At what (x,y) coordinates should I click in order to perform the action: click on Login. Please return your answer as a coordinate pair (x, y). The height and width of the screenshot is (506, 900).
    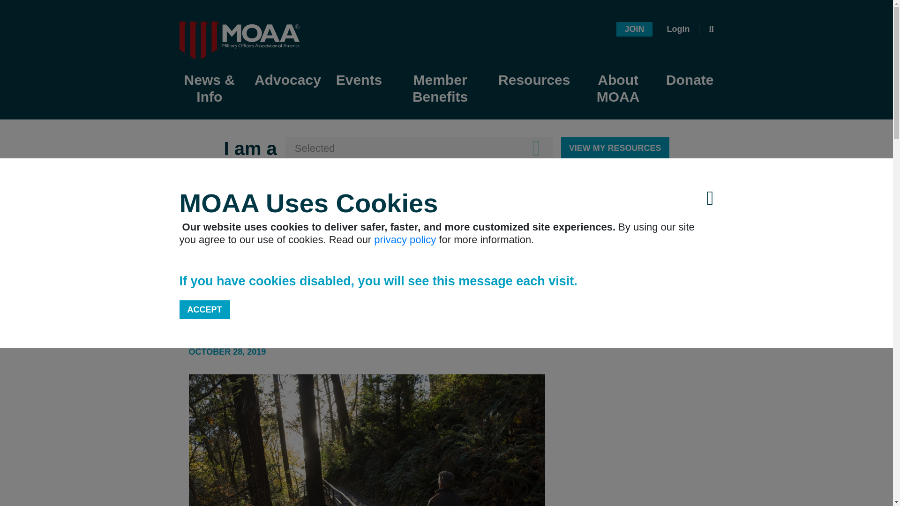
    Looking at the image, I should click on (678, 29).